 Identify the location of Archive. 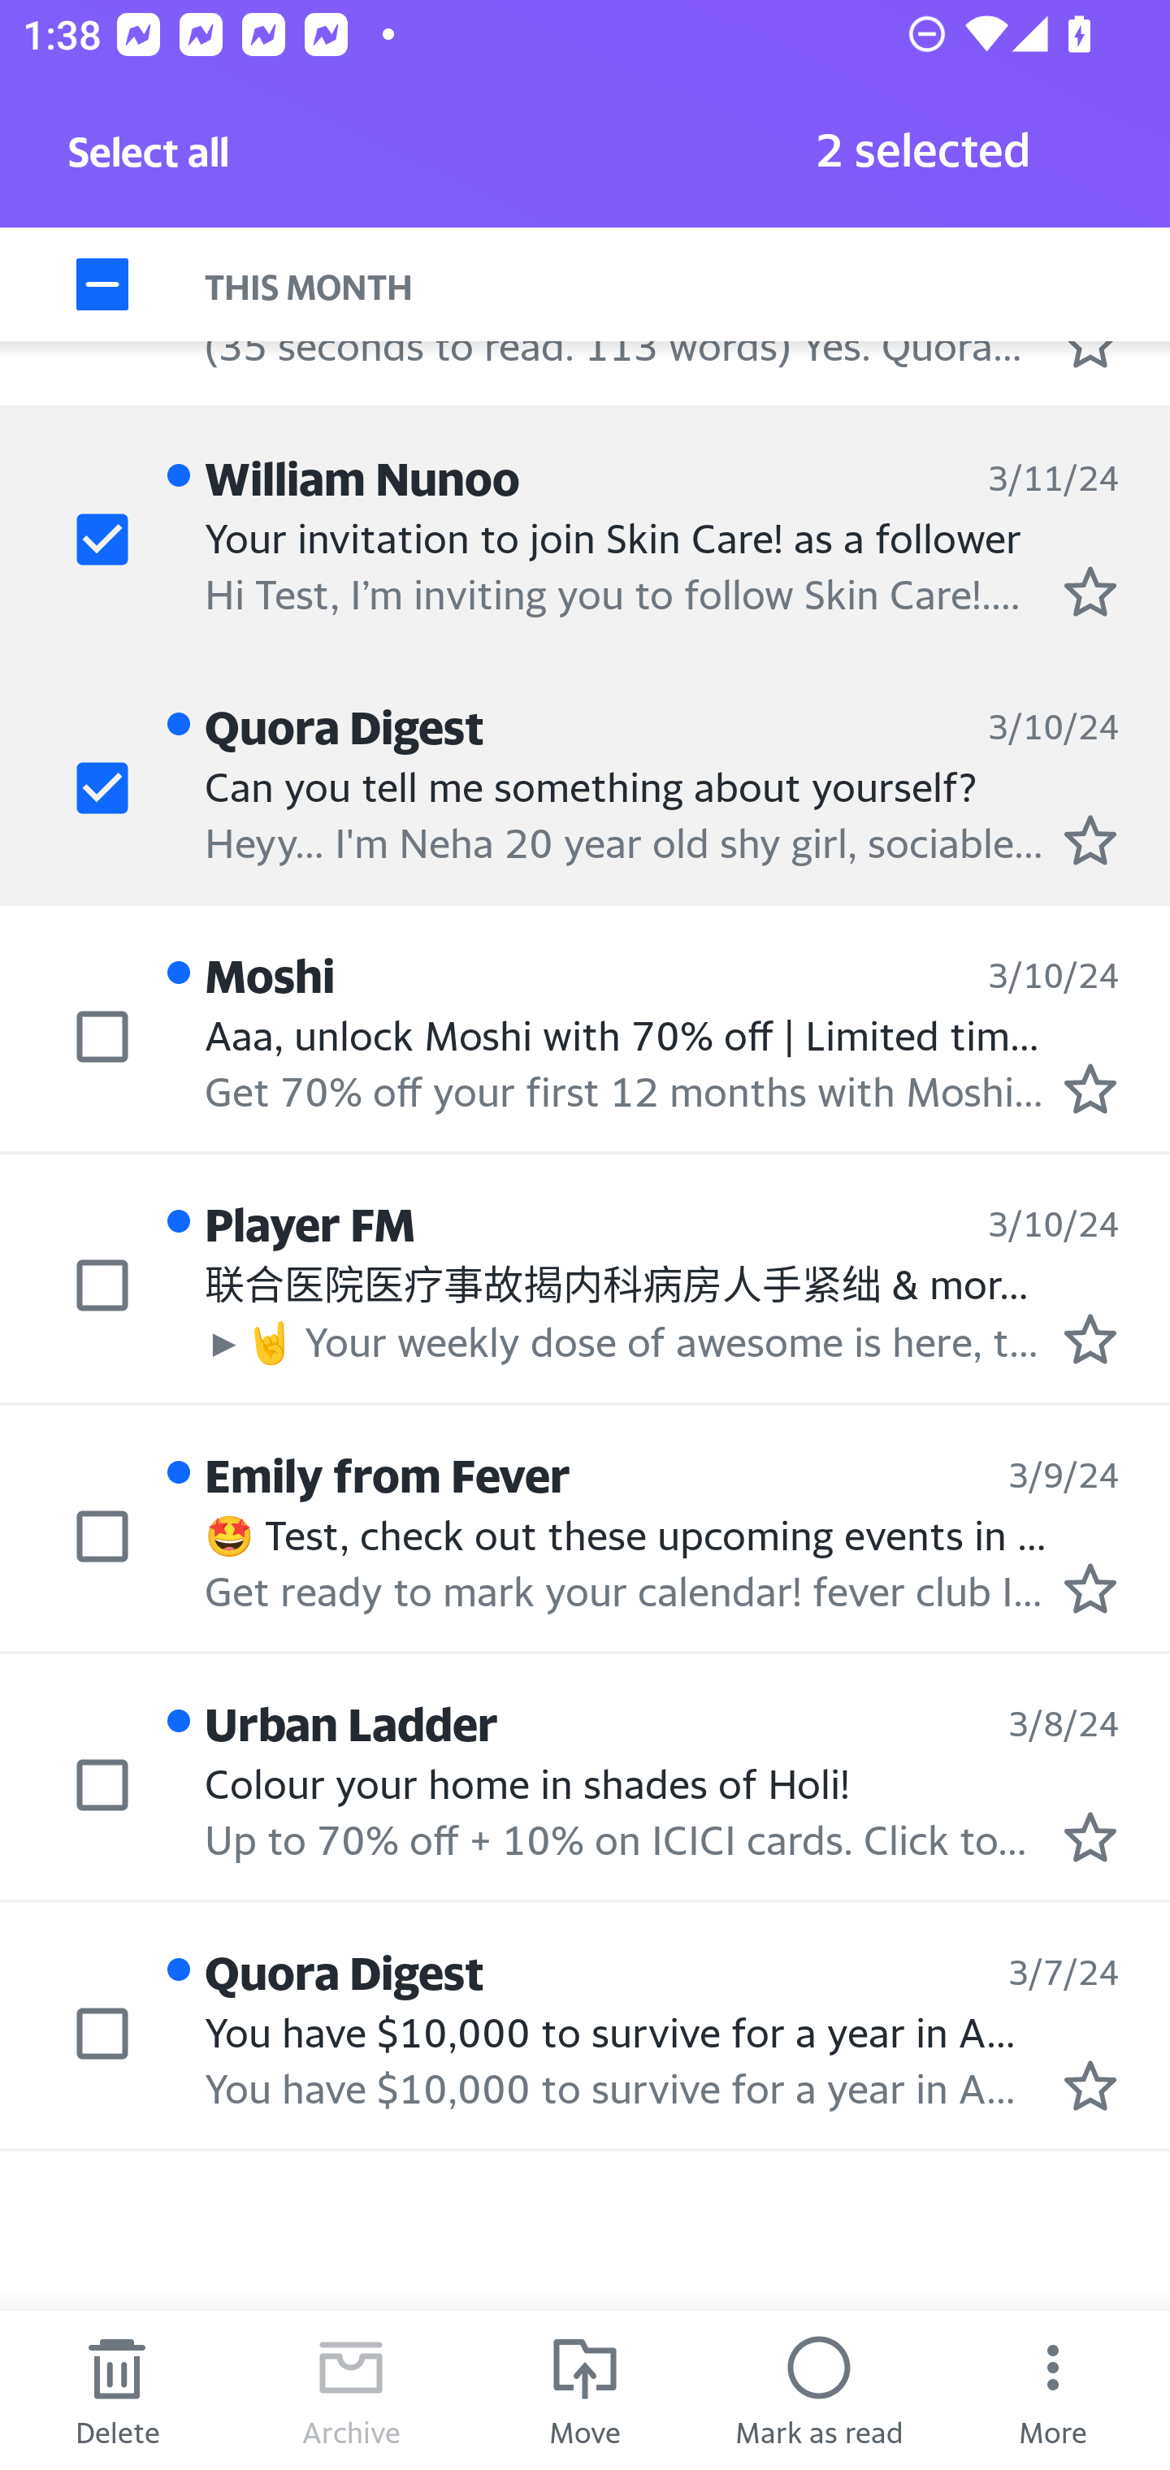
(351, 2390).